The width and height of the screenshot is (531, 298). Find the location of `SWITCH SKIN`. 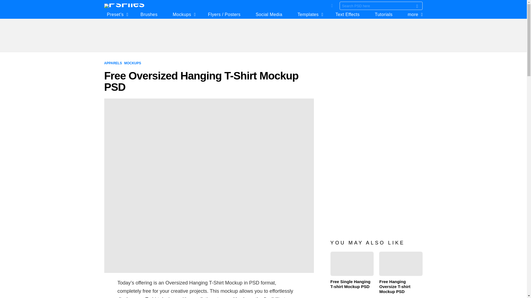

SWITCH SKIN is located at coordinates (332, 6).